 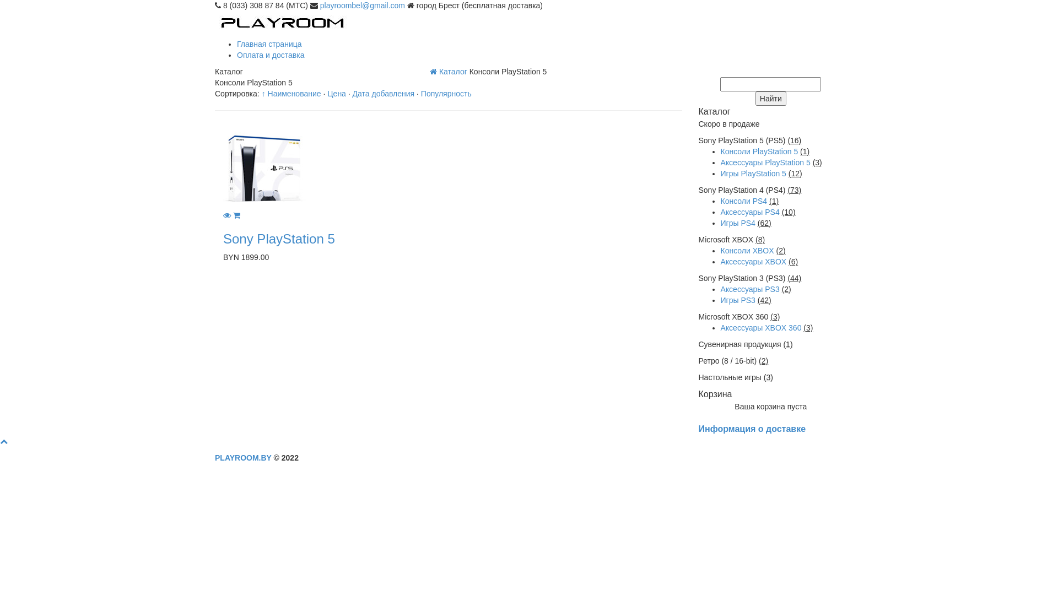 What do you see at coordinates (244, 458) in the screenshot?
I see `PLAYROOM.BY` at bounding box center [244, 458].